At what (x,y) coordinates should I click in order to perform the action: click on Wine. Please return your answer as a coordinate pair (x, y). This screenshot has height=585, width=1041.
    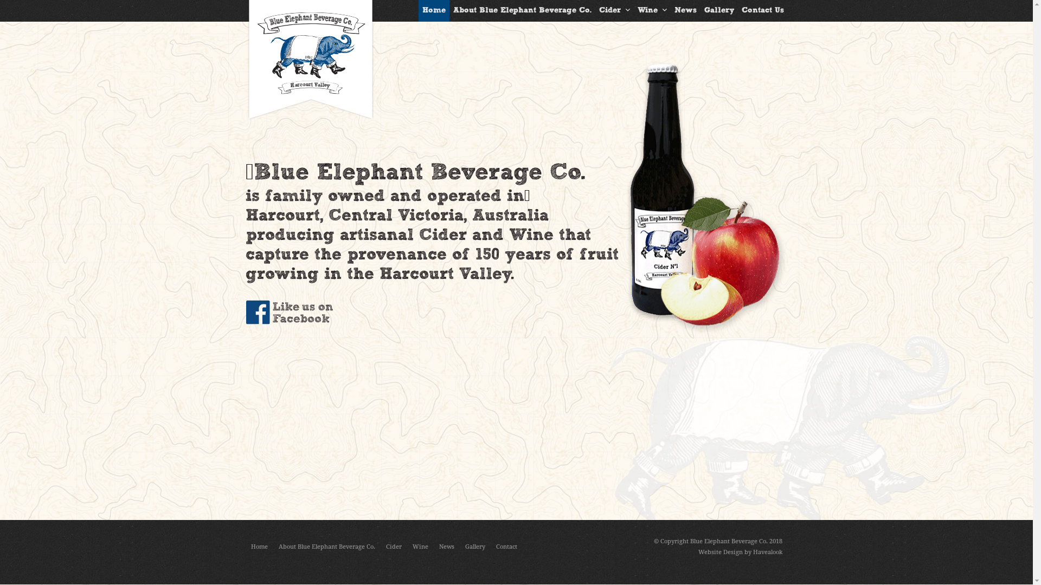
    Looking at the image, I should click on (652, 11).